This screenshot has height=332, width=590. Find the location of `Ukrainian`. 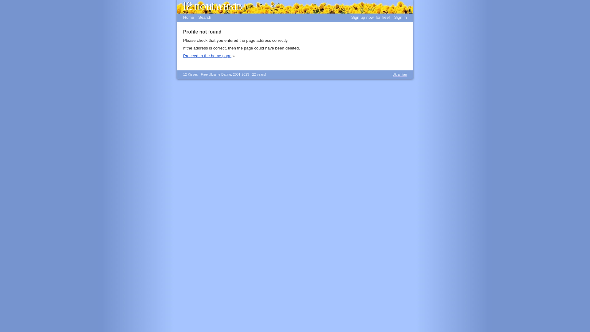

Ukrainian is located at coordinates (400, 74).